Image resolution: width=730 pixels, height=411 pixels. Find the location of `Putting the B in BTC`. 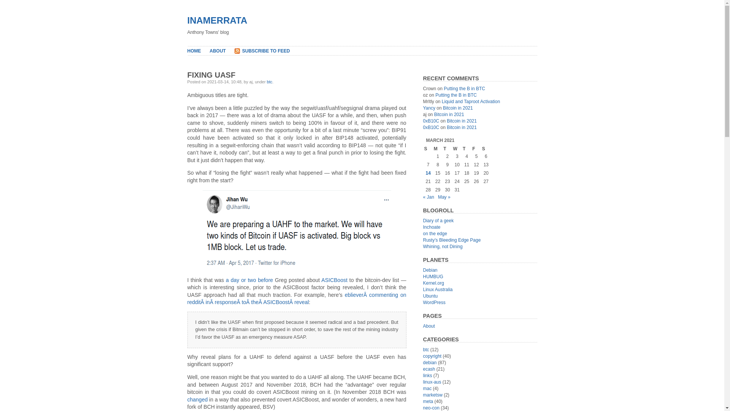

Putting the B in BTC is located at coordinates (465, 89).